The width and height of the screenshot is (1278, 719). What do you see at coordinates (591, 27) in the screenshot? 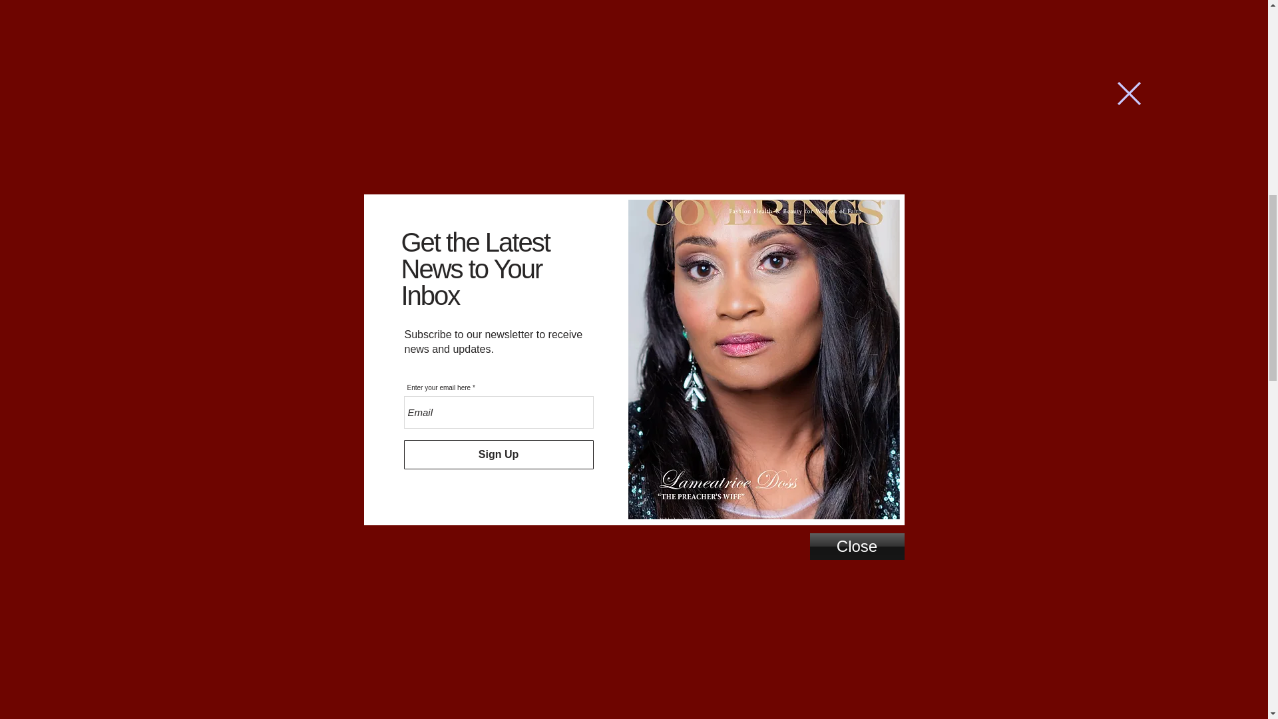
I see `3 min read` at bounding box center [591, 27].